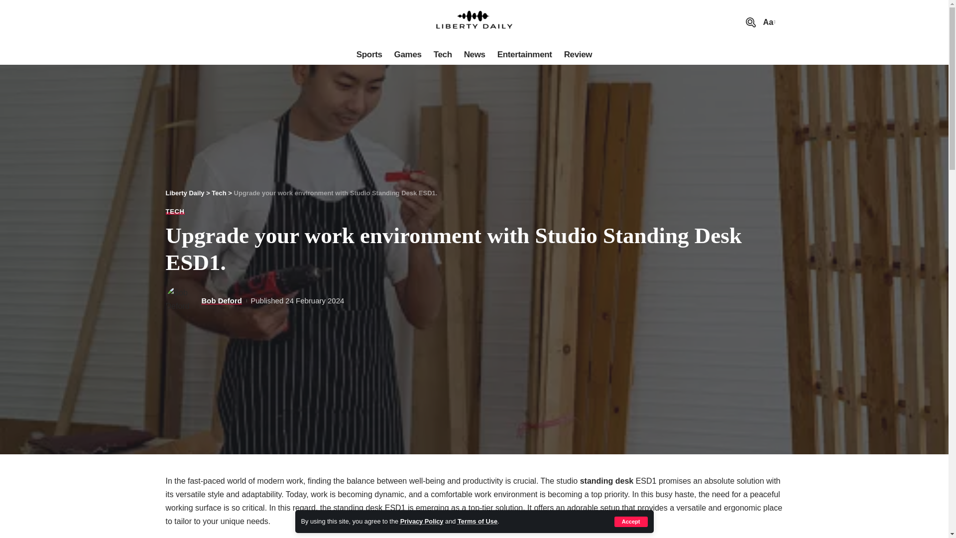 The image size is (956, 538). What do you see at coordinates (185, 193) in the screenshot?
I see `Go to Liberty Daily.` at bounding box center [185, 193].